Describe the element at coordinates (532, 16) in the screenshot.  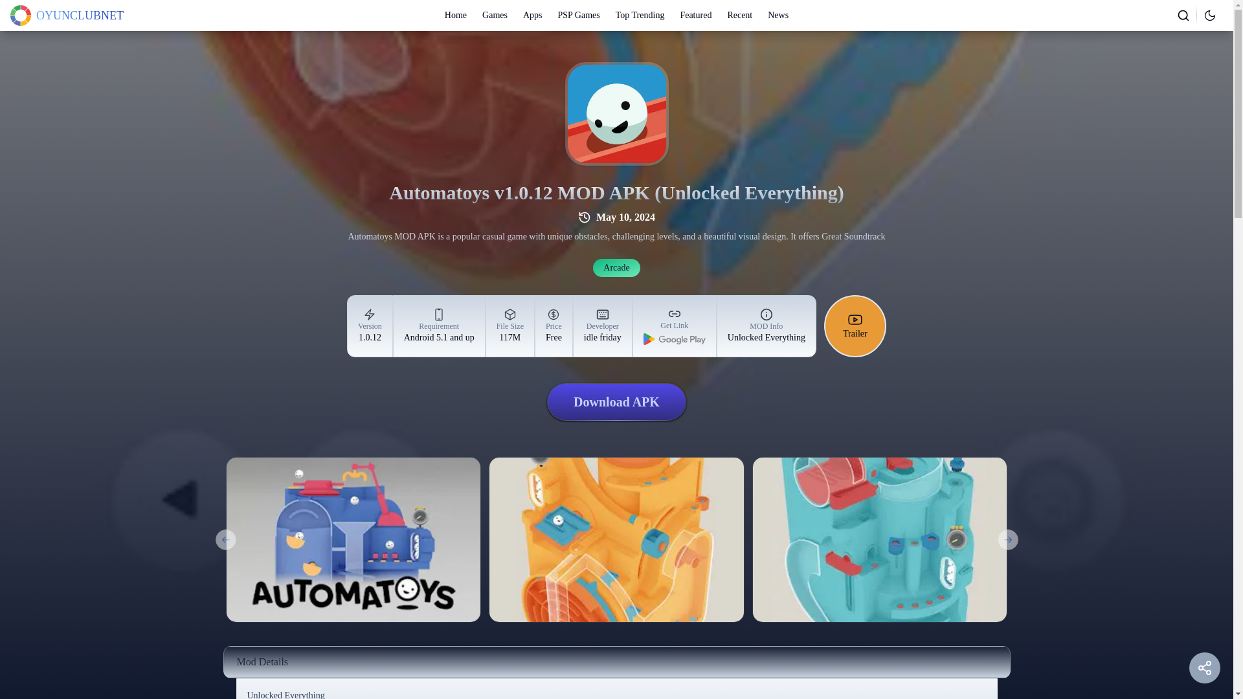
I see `Apps` at that location.